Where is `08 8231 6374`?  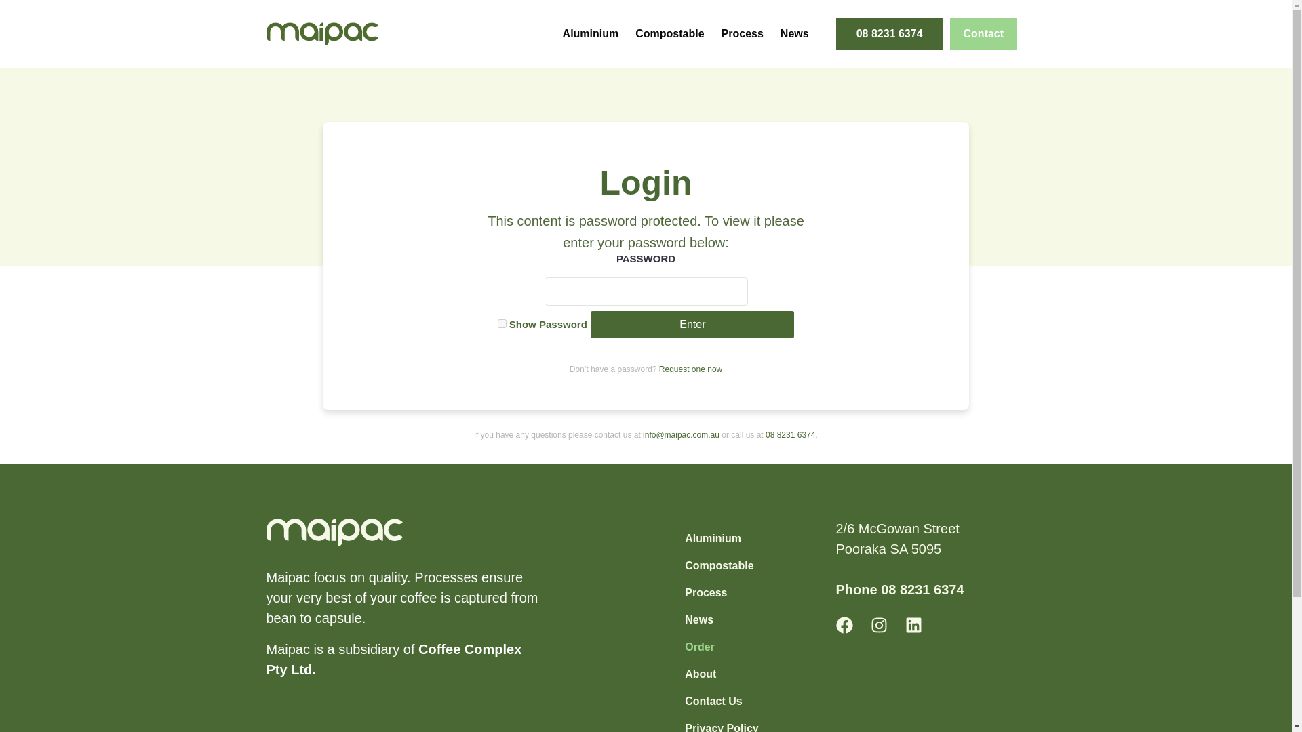 08 8231 6374 is located at coordinates (922, 590).